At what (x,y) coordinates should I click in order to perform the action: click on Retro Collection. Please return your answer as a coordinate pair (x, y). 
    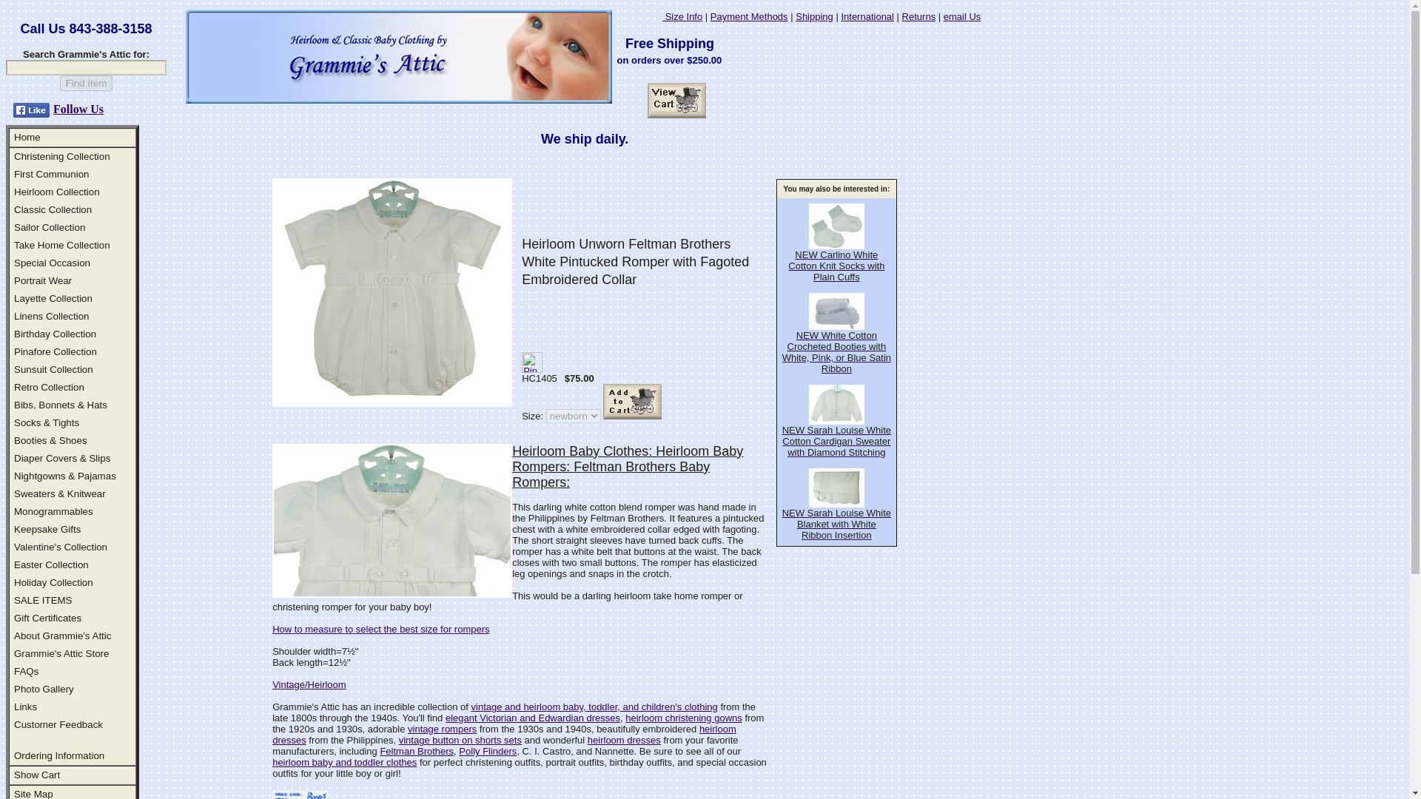
    Looking at the image, I should click on (49, 388).